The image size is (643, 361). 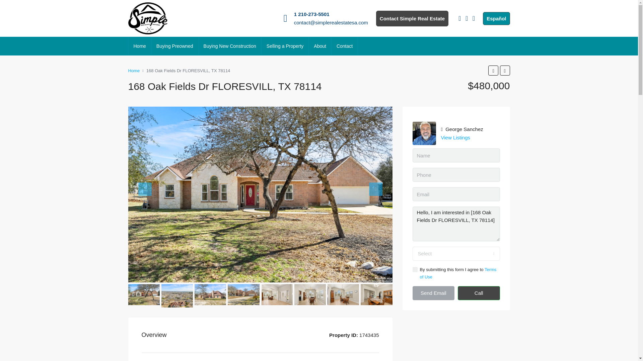 I want to click on Buying New Construction, so click(x=230, y=46).